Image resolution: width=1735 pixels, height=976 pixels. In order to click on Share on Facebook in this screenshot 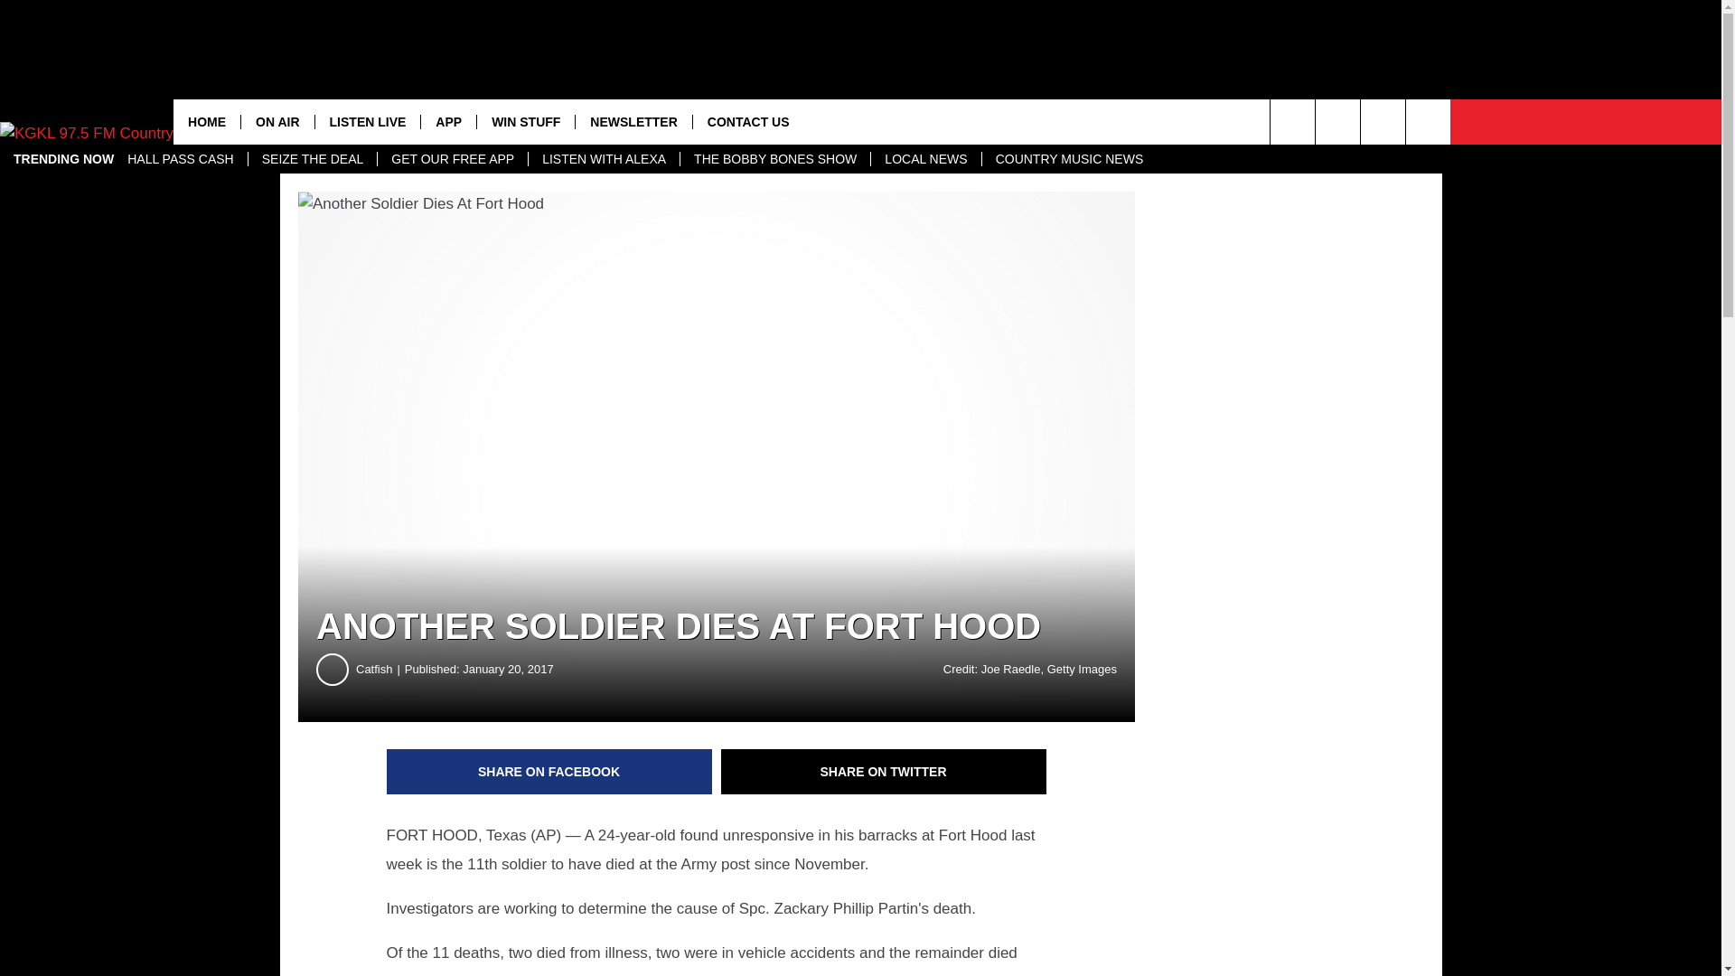, I will do `click(549, 772)`.